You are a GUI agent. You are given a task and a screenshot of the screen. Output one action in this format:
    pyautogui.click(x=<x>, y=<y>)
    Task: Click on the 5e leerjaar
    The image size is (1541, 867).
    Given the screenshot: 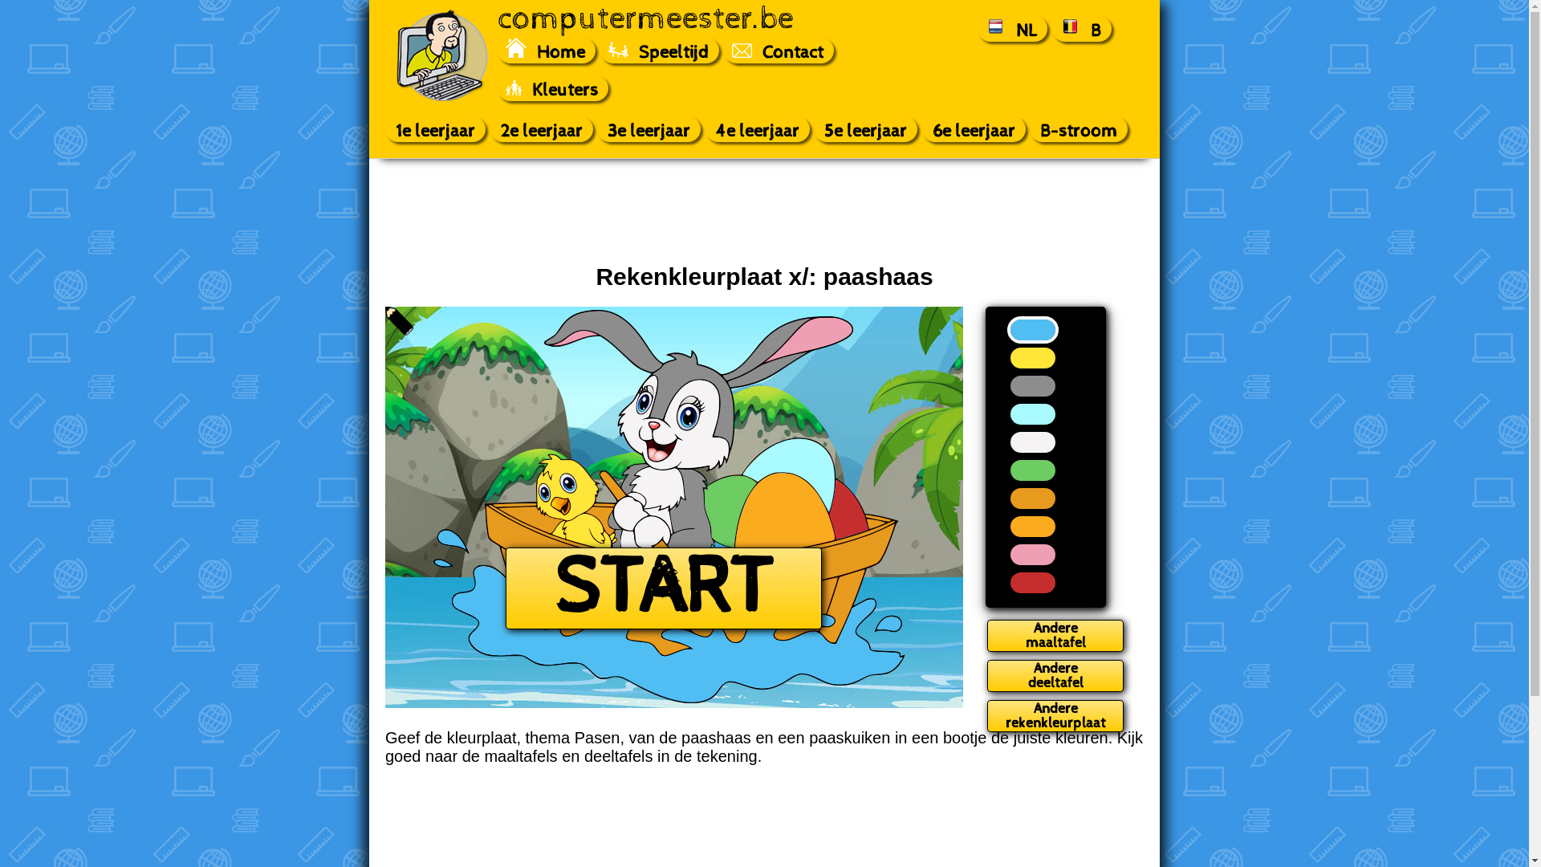 What is the action you would take?
    pyautogui.click(x=865, y=129)
    